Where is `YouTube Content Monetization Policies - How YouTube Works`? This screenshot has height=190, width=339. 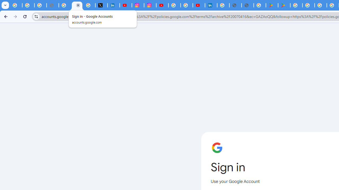
YouTube Content Monetization Policies - How YouTube Works is located at coordinates (126, 5).